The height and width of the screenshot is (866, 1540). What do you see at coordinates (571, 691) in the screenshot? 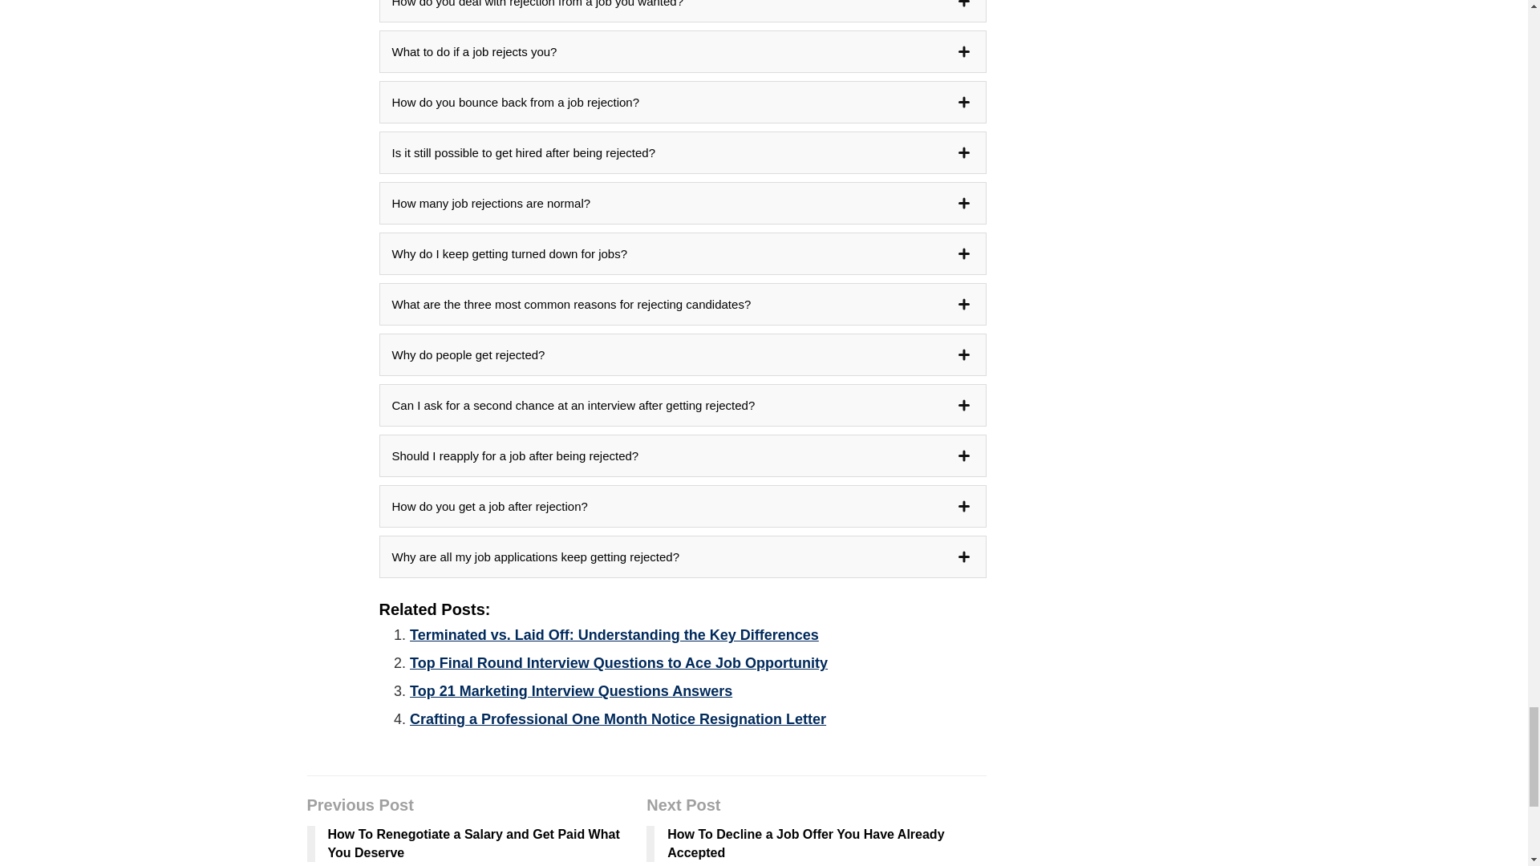
I see `Top 21 Marketing Interview Questions Answers` at bounding box center [571, 691].